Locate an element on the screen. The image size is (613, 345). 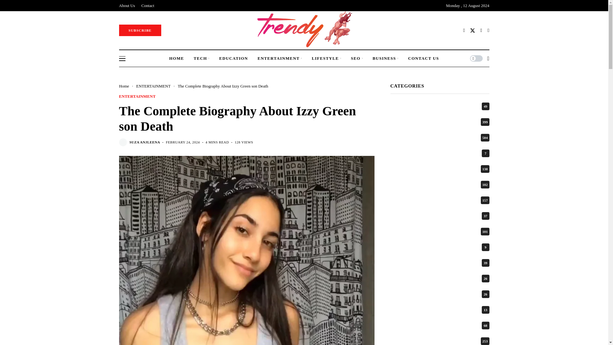
ENTERTAINMENT is located at coordinates (280, 58).